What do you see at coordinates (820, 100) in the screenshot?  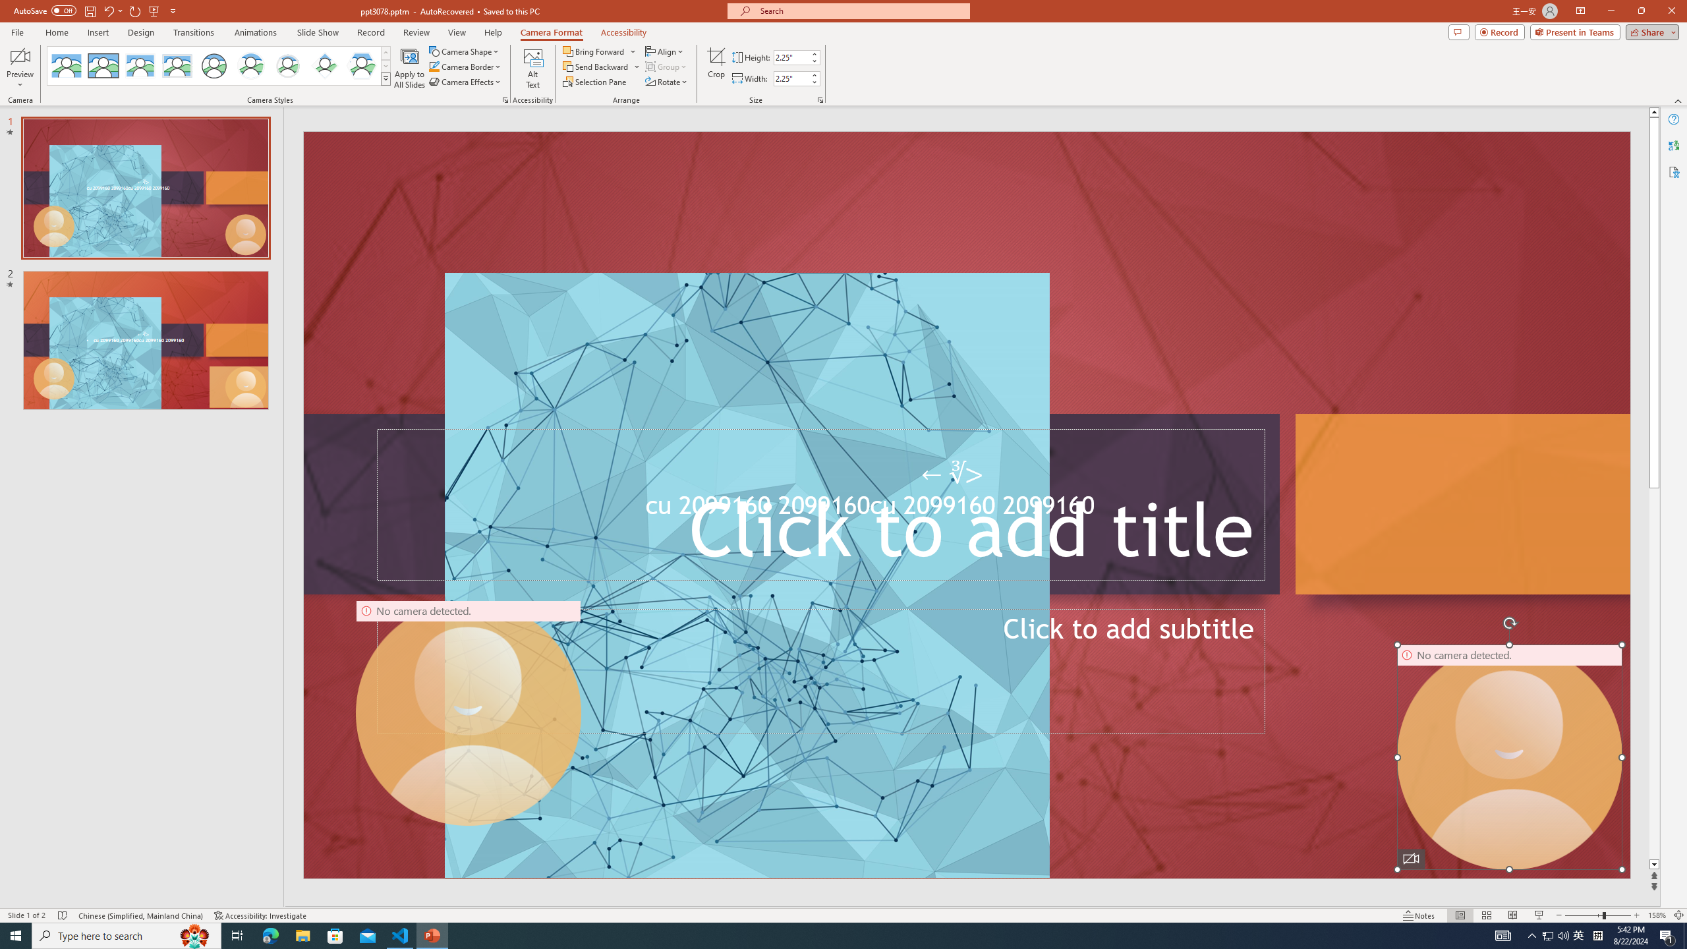 I see `Size and Position...` at bounding box center [820, 100].